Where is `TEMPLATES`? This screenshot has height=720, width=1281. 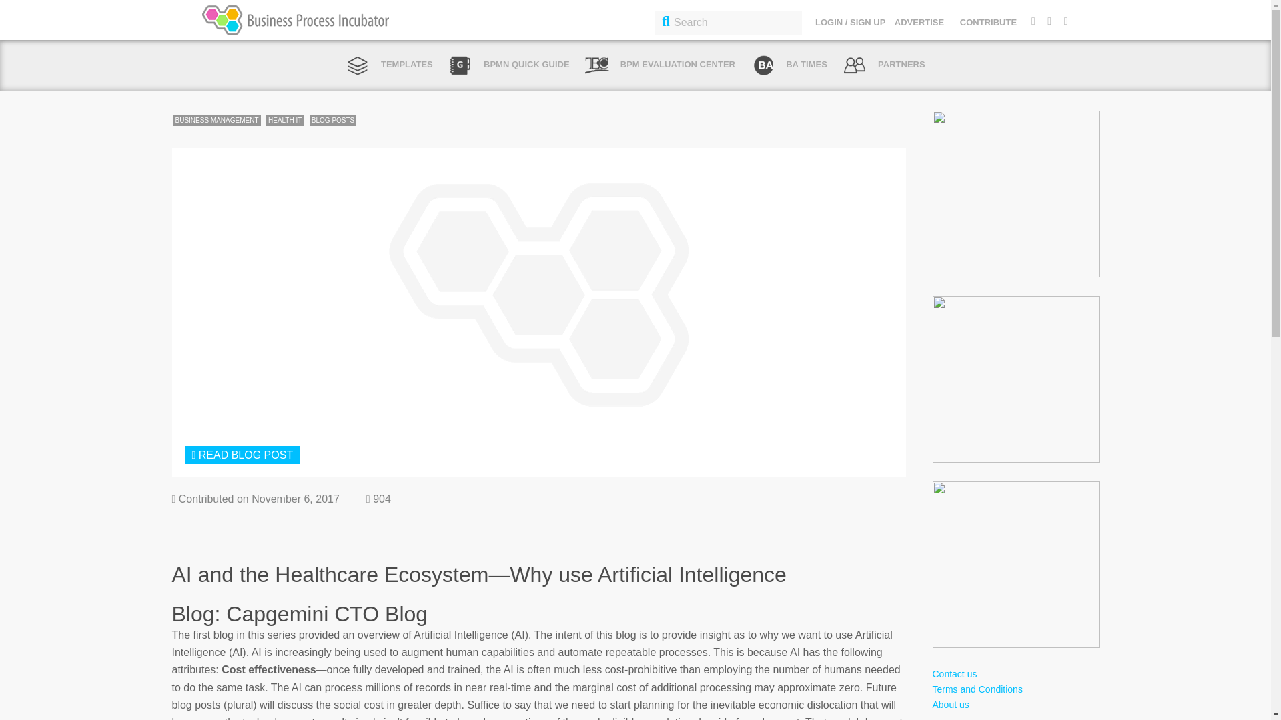
TEMPLATES is located at coordinates (389, 64).